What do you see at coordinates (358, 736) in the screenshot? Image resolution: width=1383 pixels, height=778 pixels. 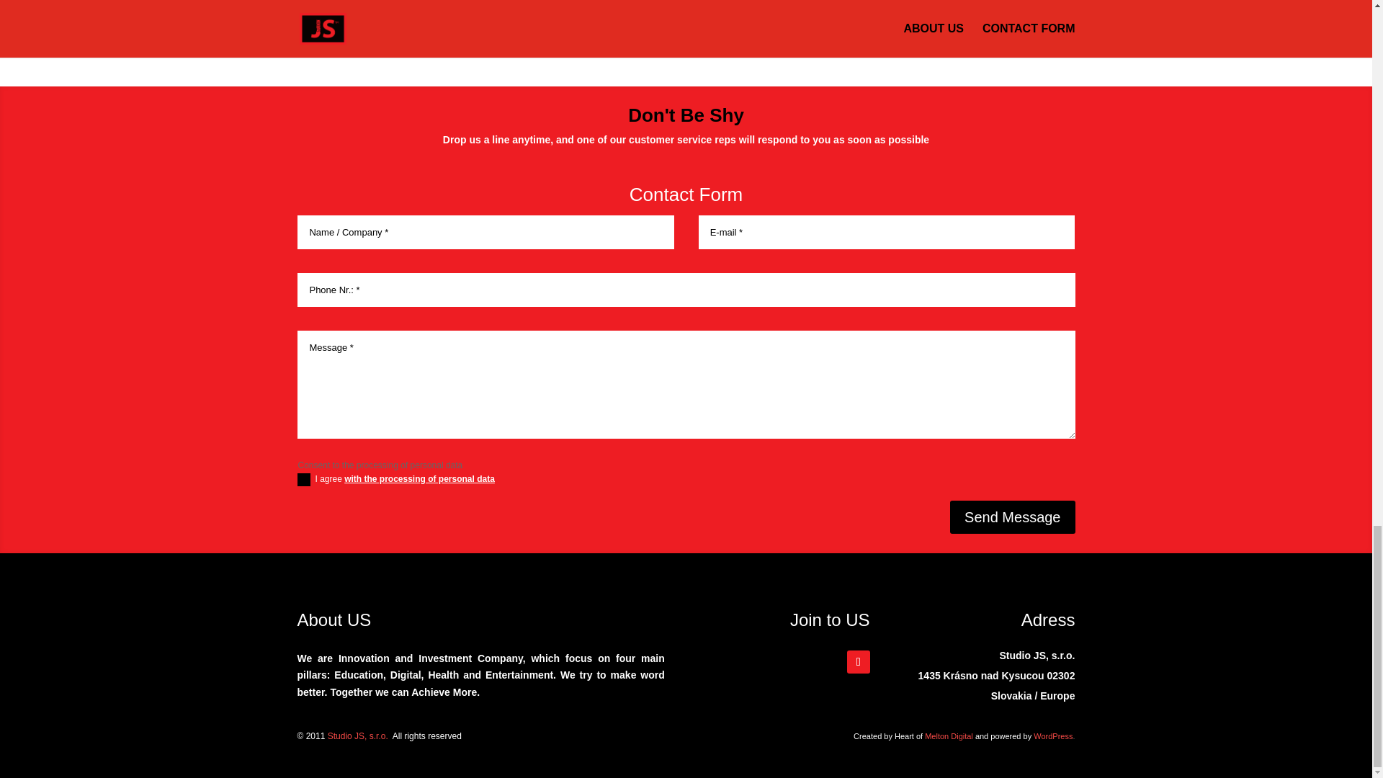 I see `Studio JS, s.r.o.` at bounding box center [358, 736].